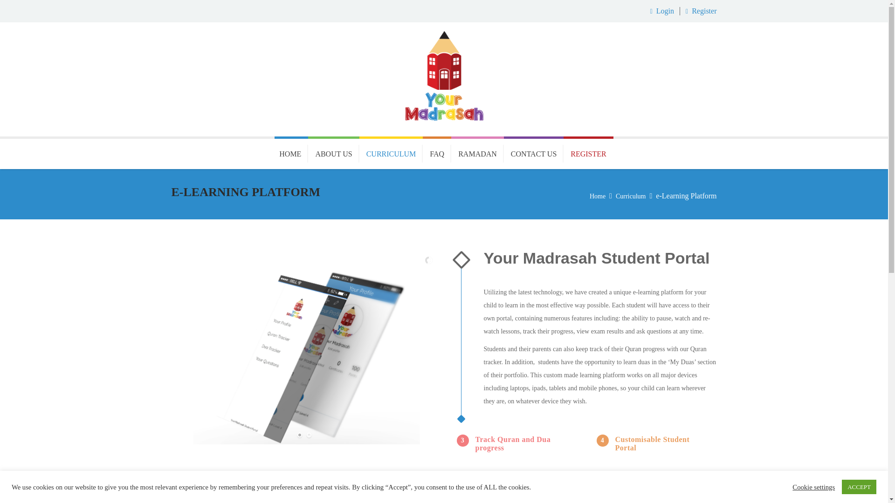 The width and height of the screenshot is (895, 503). Describe the element at coordinates (588, 152) in the screenshot. I see `REGISTER` at that location.